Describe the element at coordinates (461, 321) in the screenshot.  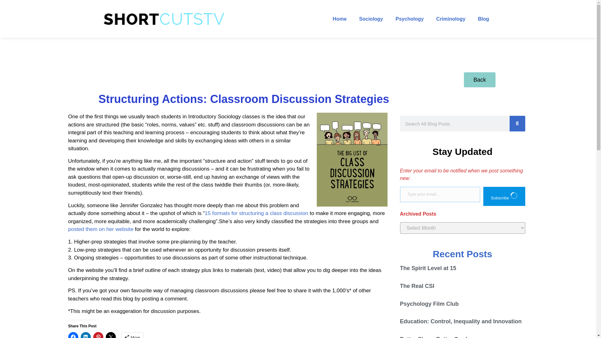
I see `Education: Control, Inequality and Innovation` at that location.